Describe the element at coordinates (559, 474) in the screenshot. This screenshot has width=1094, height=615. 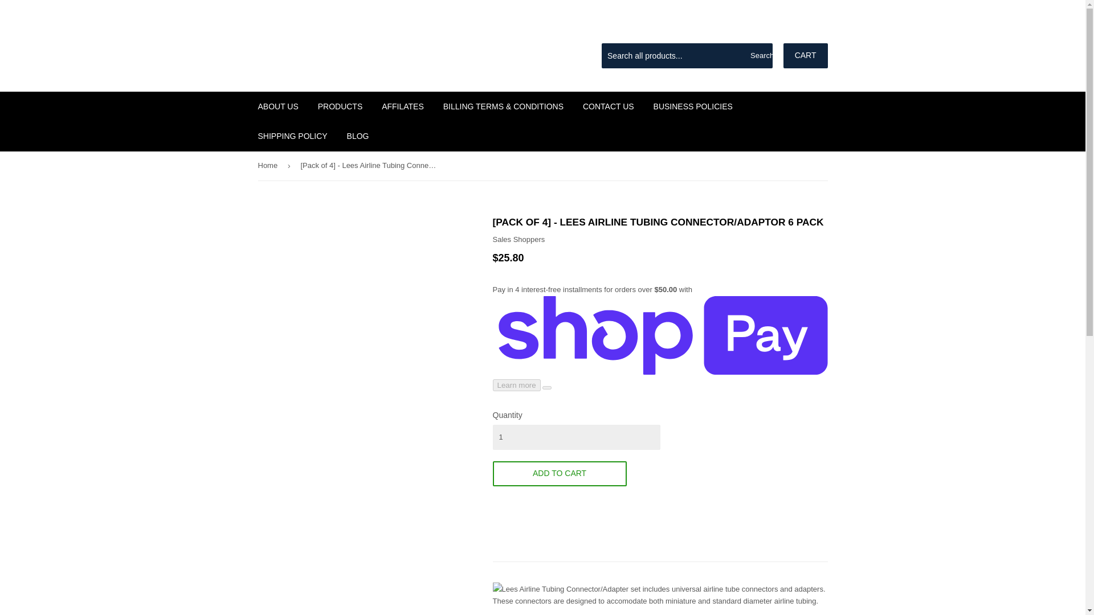
I see `ADD TO CART` at that location.